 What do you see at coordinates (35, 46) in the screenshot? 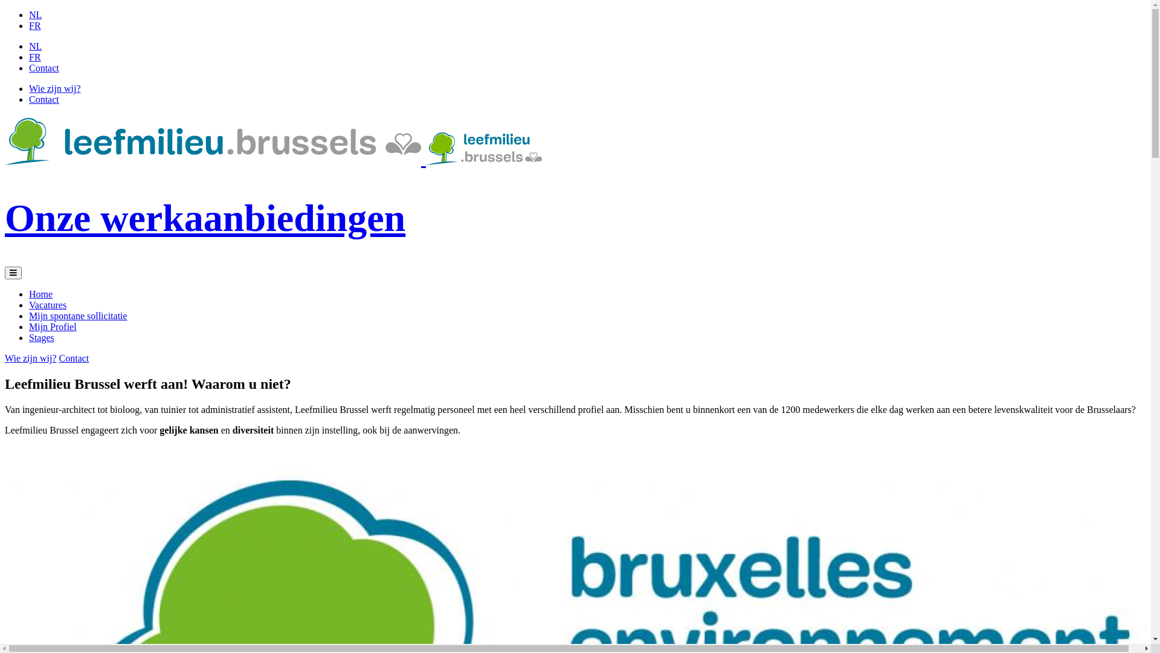
I see `NL` at bounding box center [35, 46].